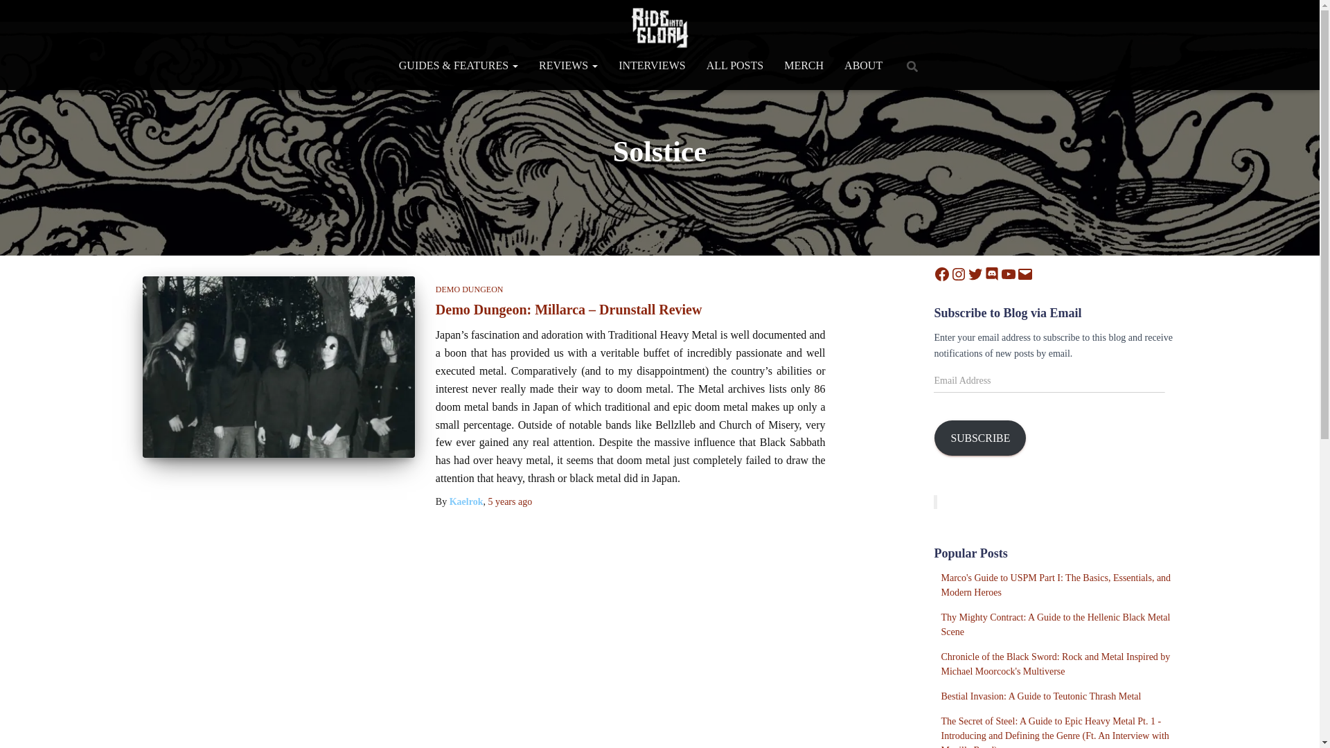 The image size is (1330, 748). What do you see at coordinates (568, 65) in the screenshot?
I see `REVIEWS` at bounding box center [568, 65].